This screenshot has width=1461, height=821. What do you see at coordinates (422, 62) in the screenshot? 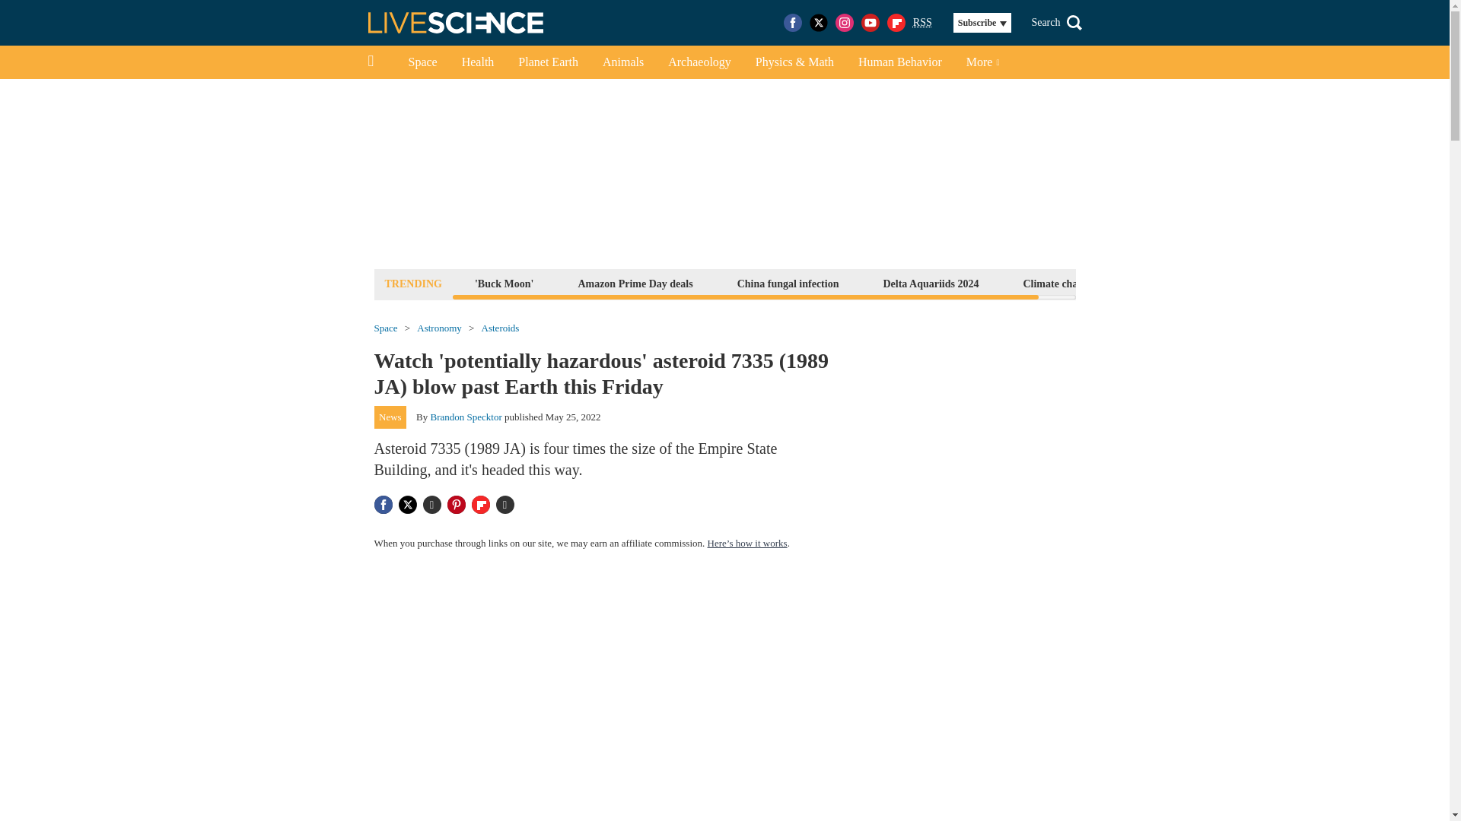
I see `Space` at bounding box center [422, 62].